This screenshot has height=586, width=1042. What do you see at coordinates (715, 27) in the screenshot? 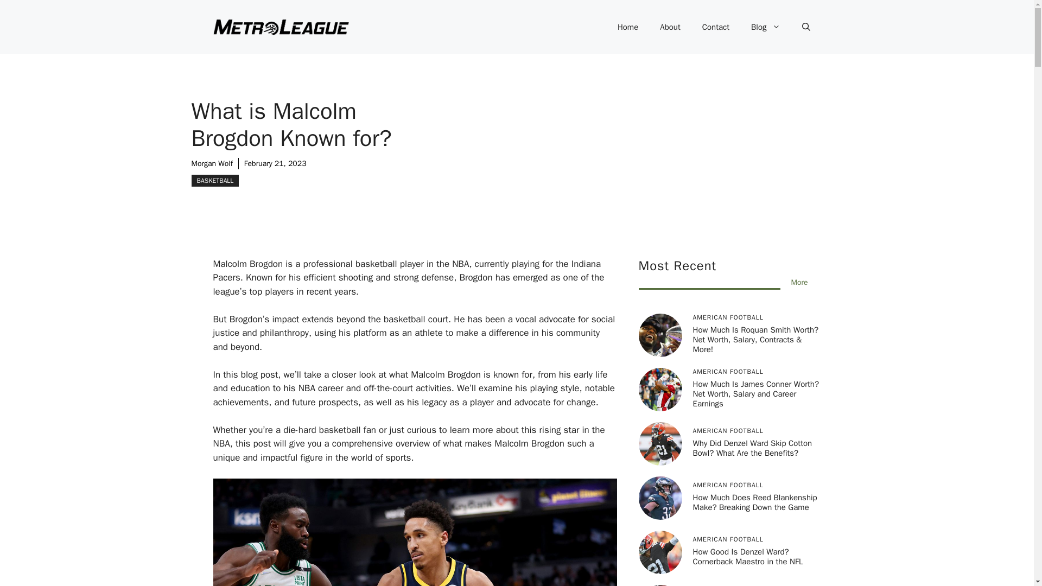
I see `Contact` at bounding box center [715, 27].